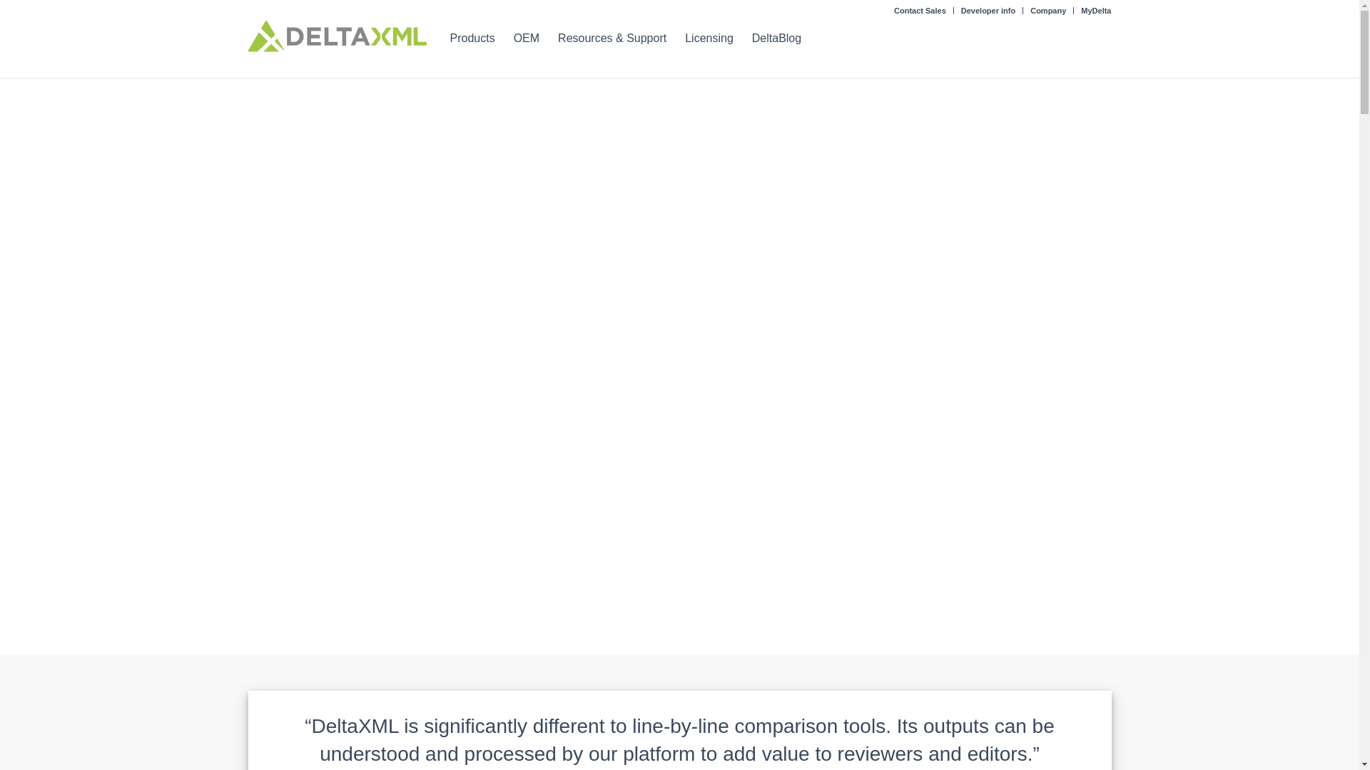 This screenshot has height=770, width=1370. I want to click on Contact Sales, so click(920, 11).